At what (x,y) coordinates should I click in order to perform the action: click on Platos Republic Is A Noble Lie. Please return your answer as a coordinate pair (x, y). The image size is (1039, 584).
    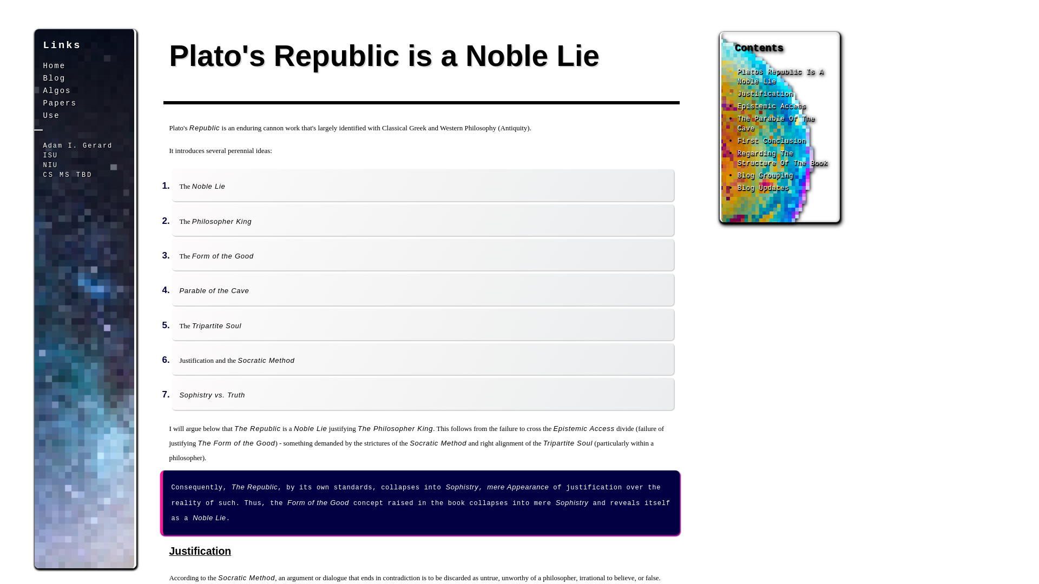
    Looking at the image, I should click on (780, 77).